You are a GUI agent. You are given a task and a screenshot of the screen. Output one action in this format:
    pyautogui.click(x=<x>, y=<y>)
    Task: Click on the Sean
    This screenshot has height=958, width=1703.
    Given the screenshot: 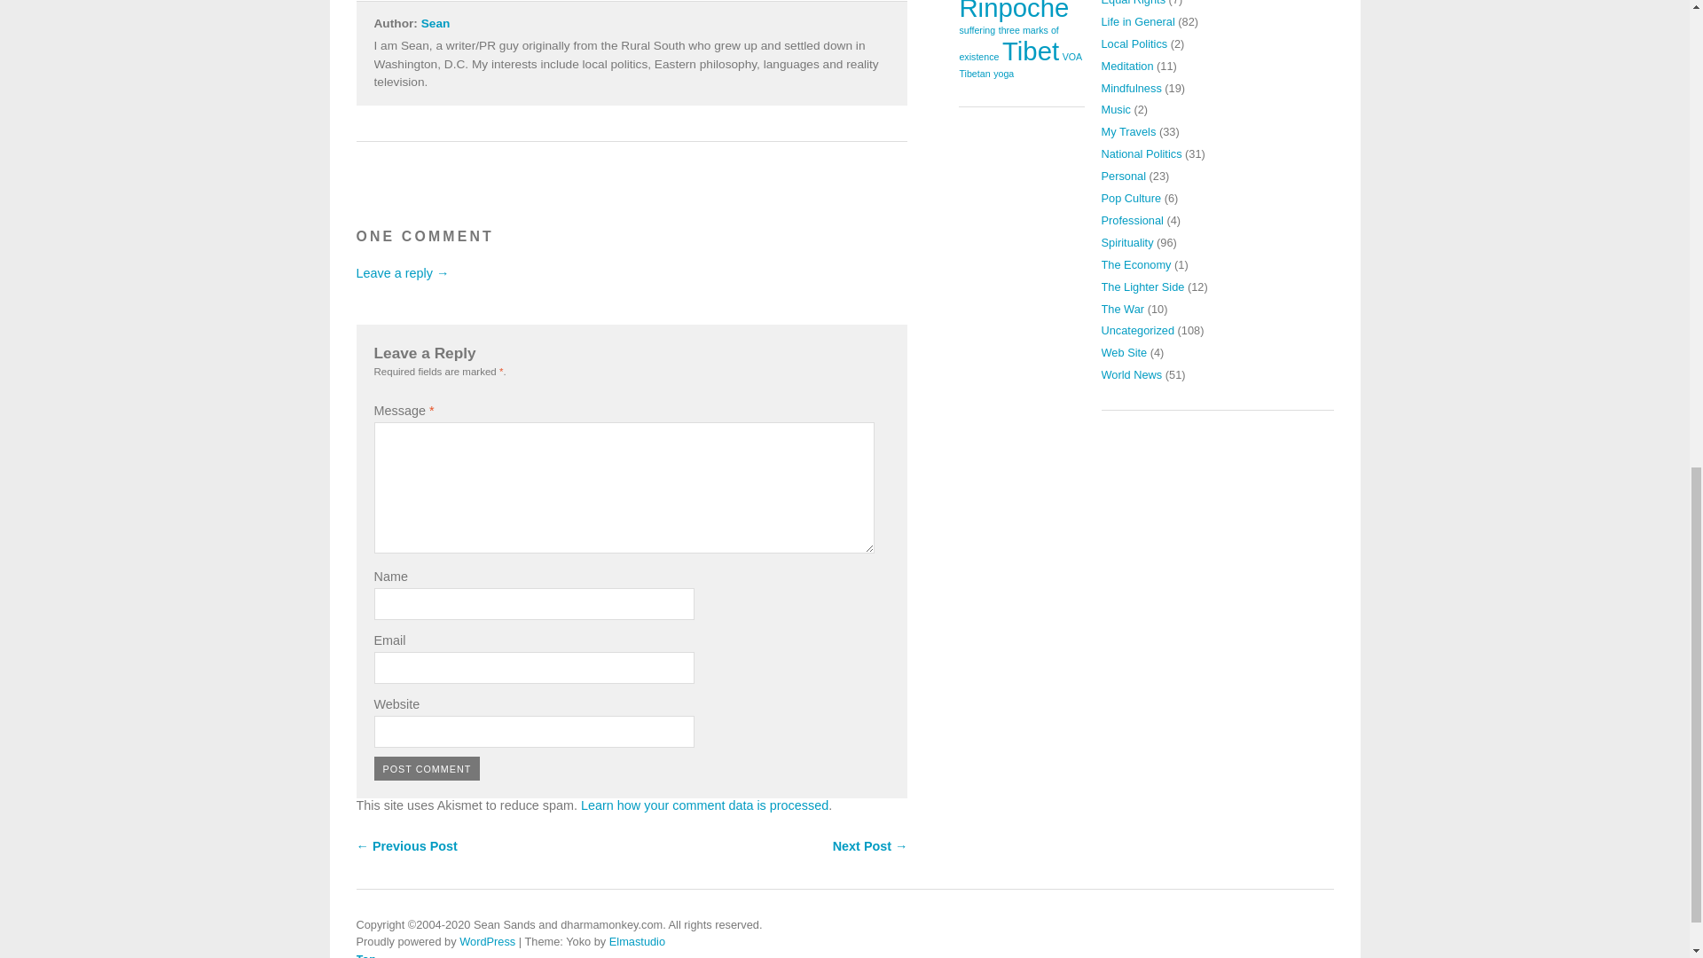 What is the action you would take?
    pyautogui.click(x=436, y=23)
    